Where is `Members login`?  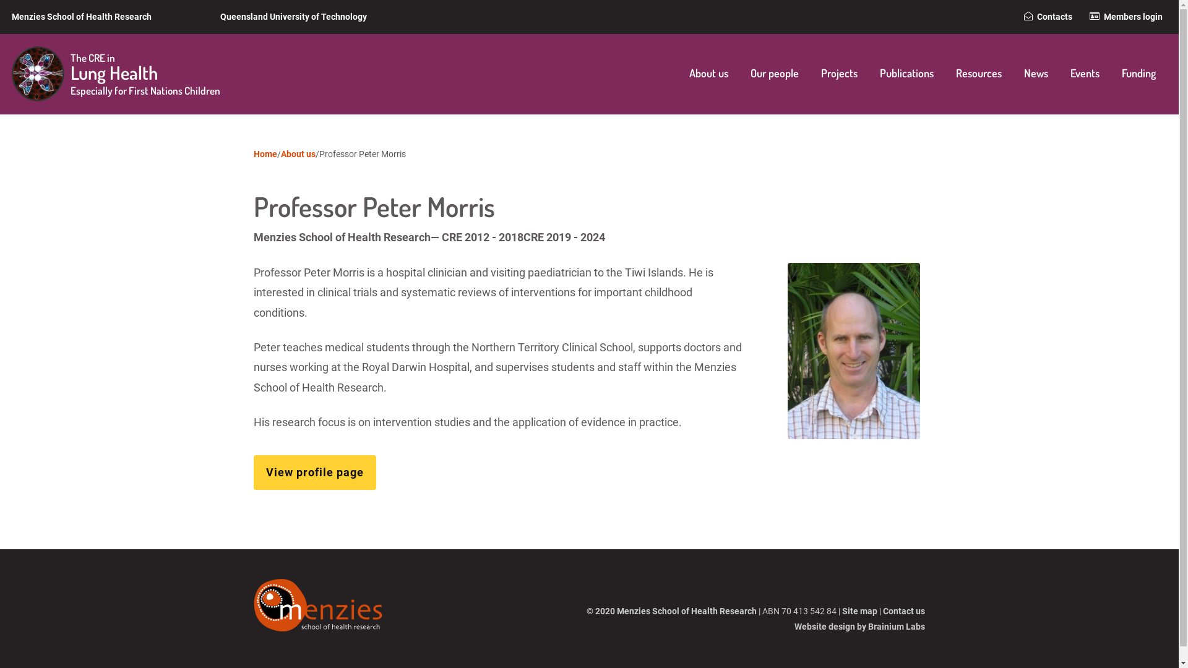 Members login is located at coordinates (1126, 17).